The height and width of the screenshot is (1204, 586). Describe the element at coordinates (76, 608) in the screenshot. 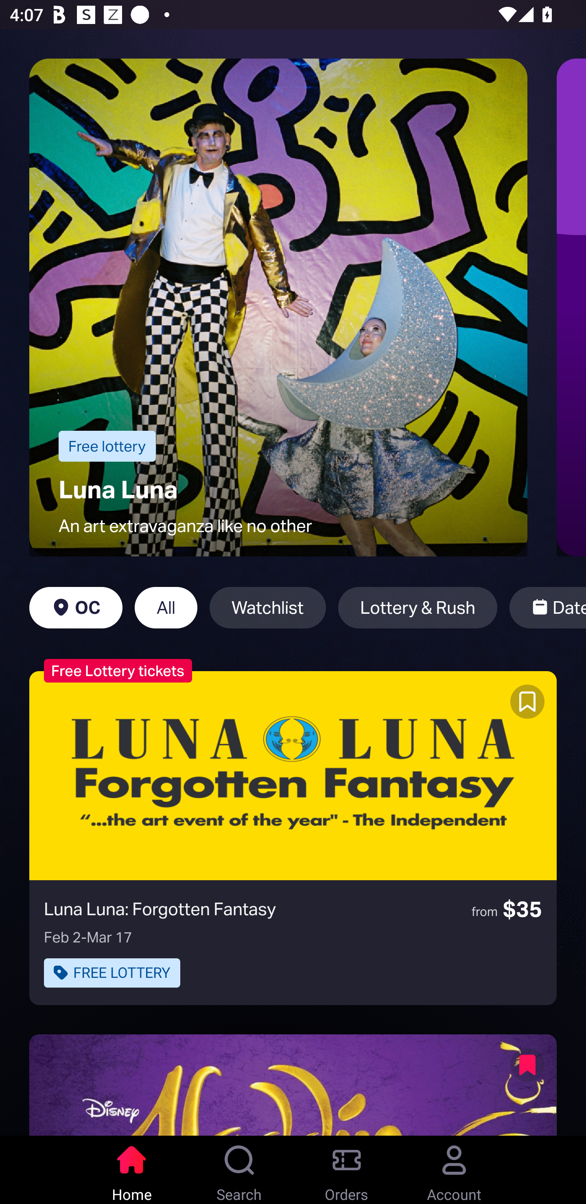

I see `OC` at that location.